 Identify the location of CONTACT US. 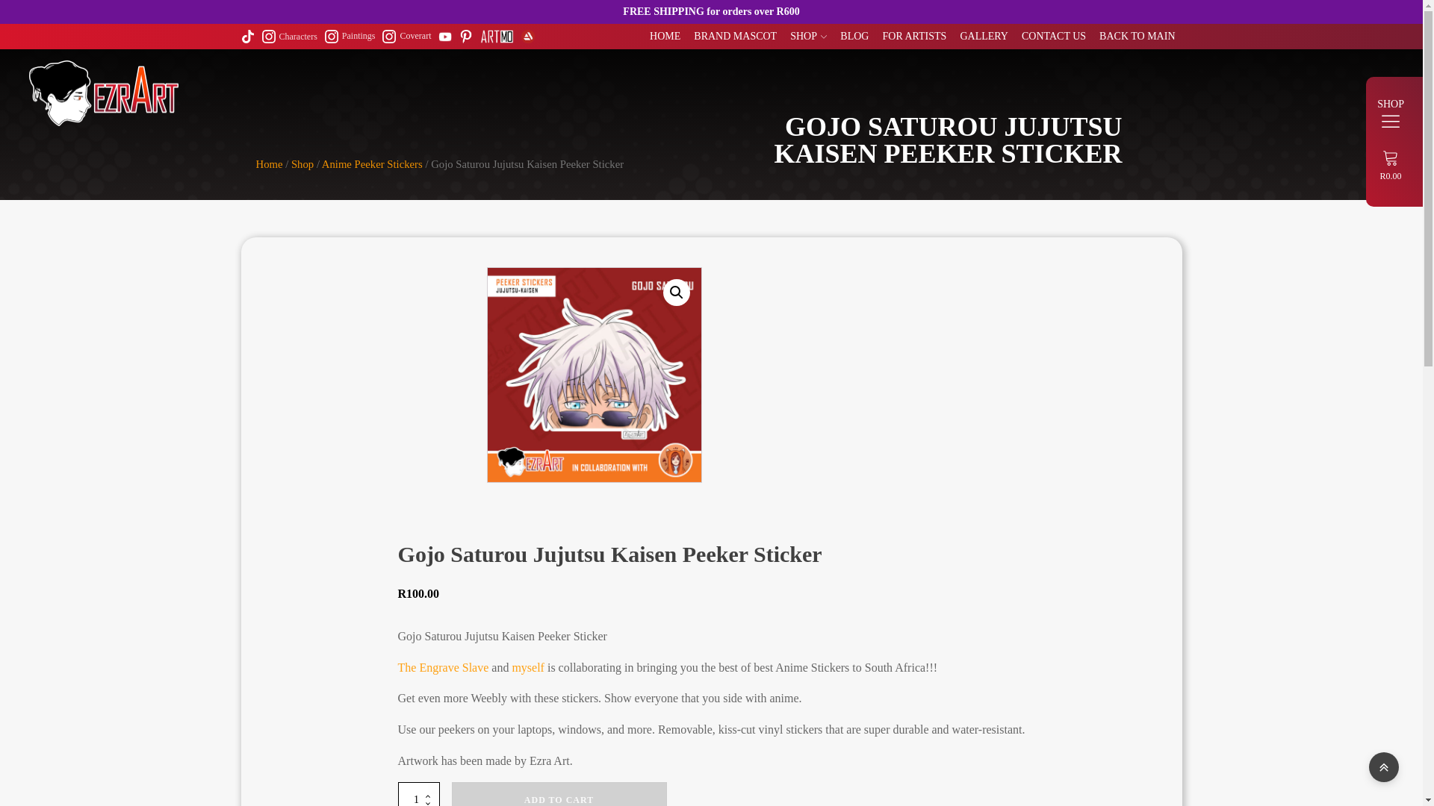
(1054, 36).